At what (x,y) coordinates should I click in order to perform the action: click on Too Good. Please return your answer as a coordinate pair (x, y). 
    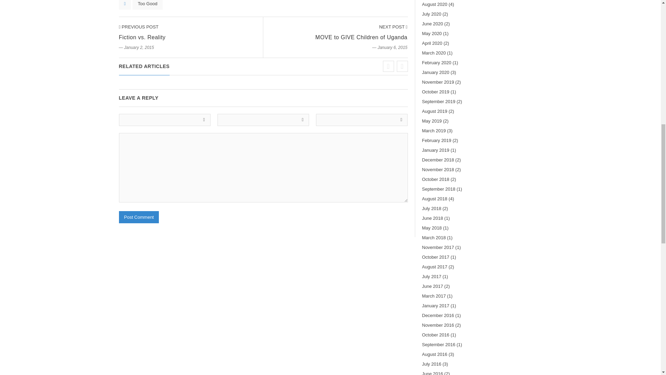
    Looking at the image, I should click on (147, 5).